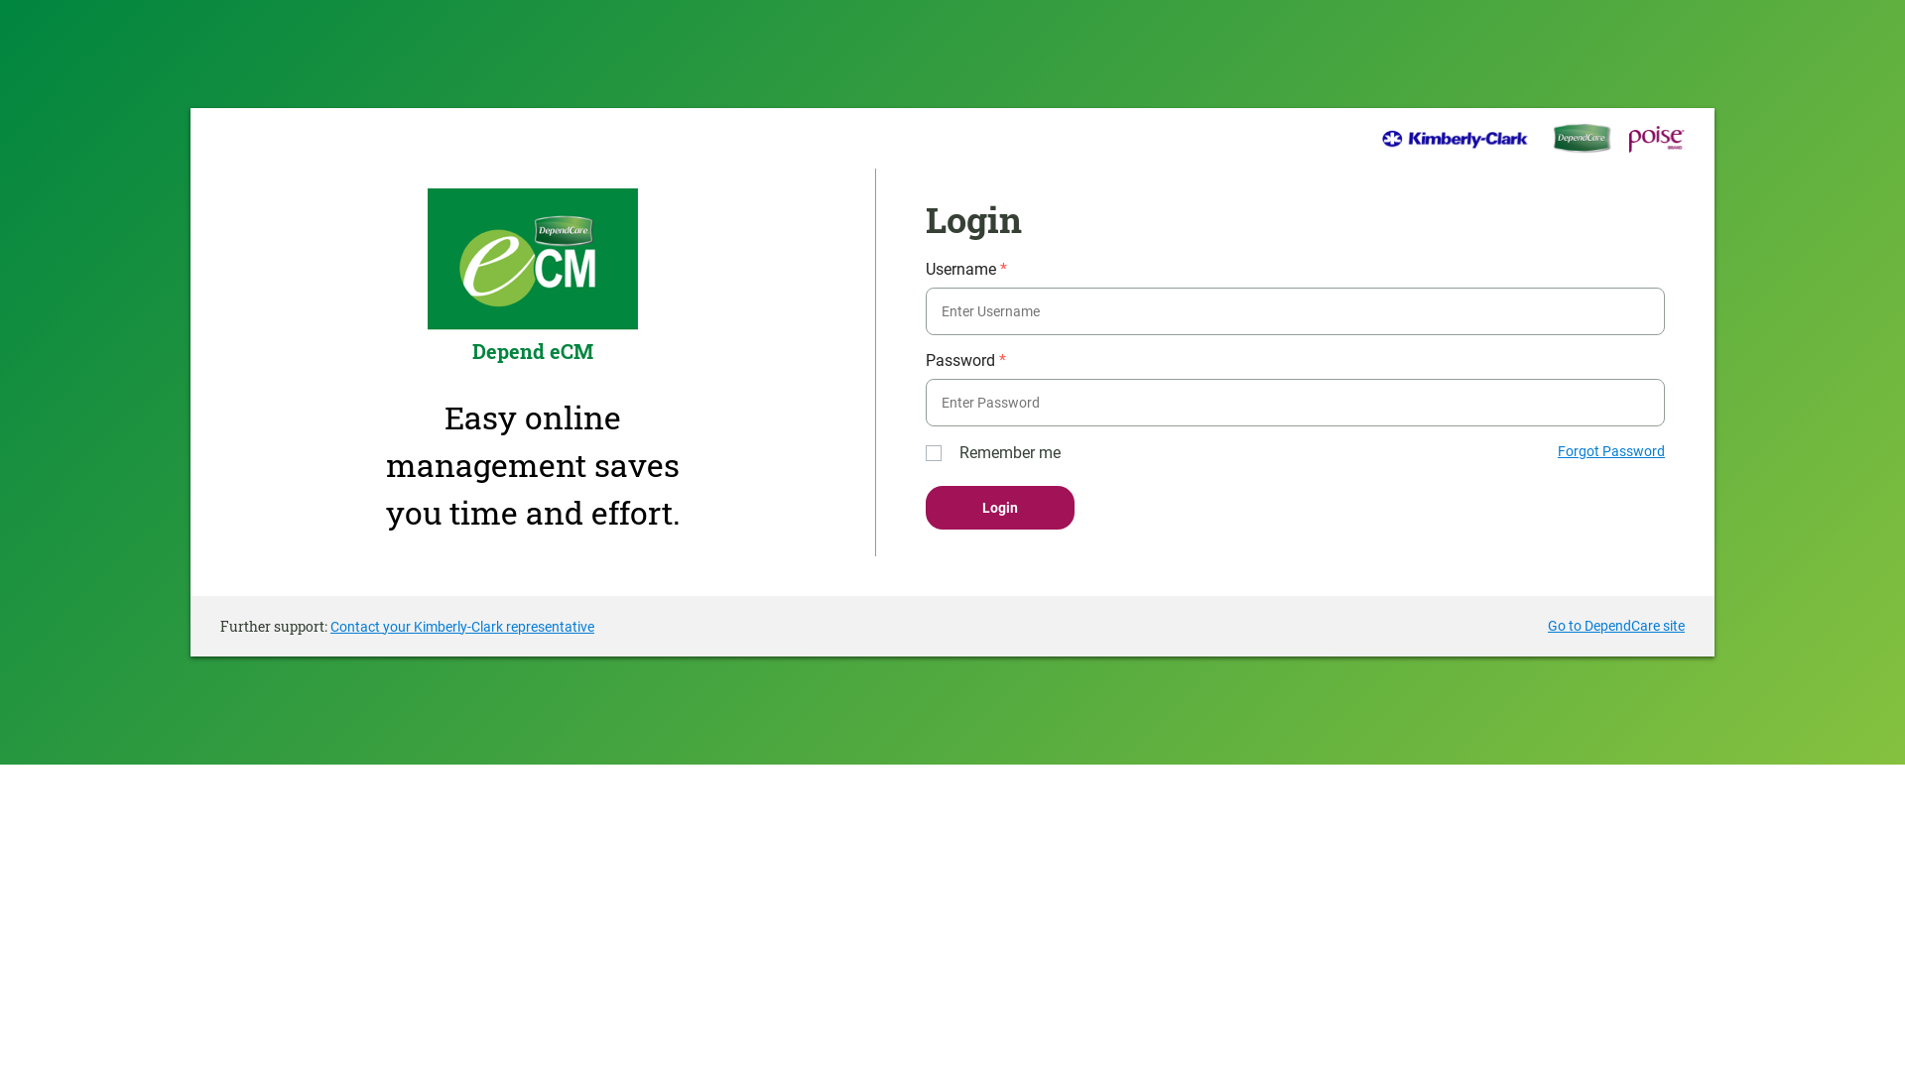  I want to click on Forgot Password, so click(1611, 450).